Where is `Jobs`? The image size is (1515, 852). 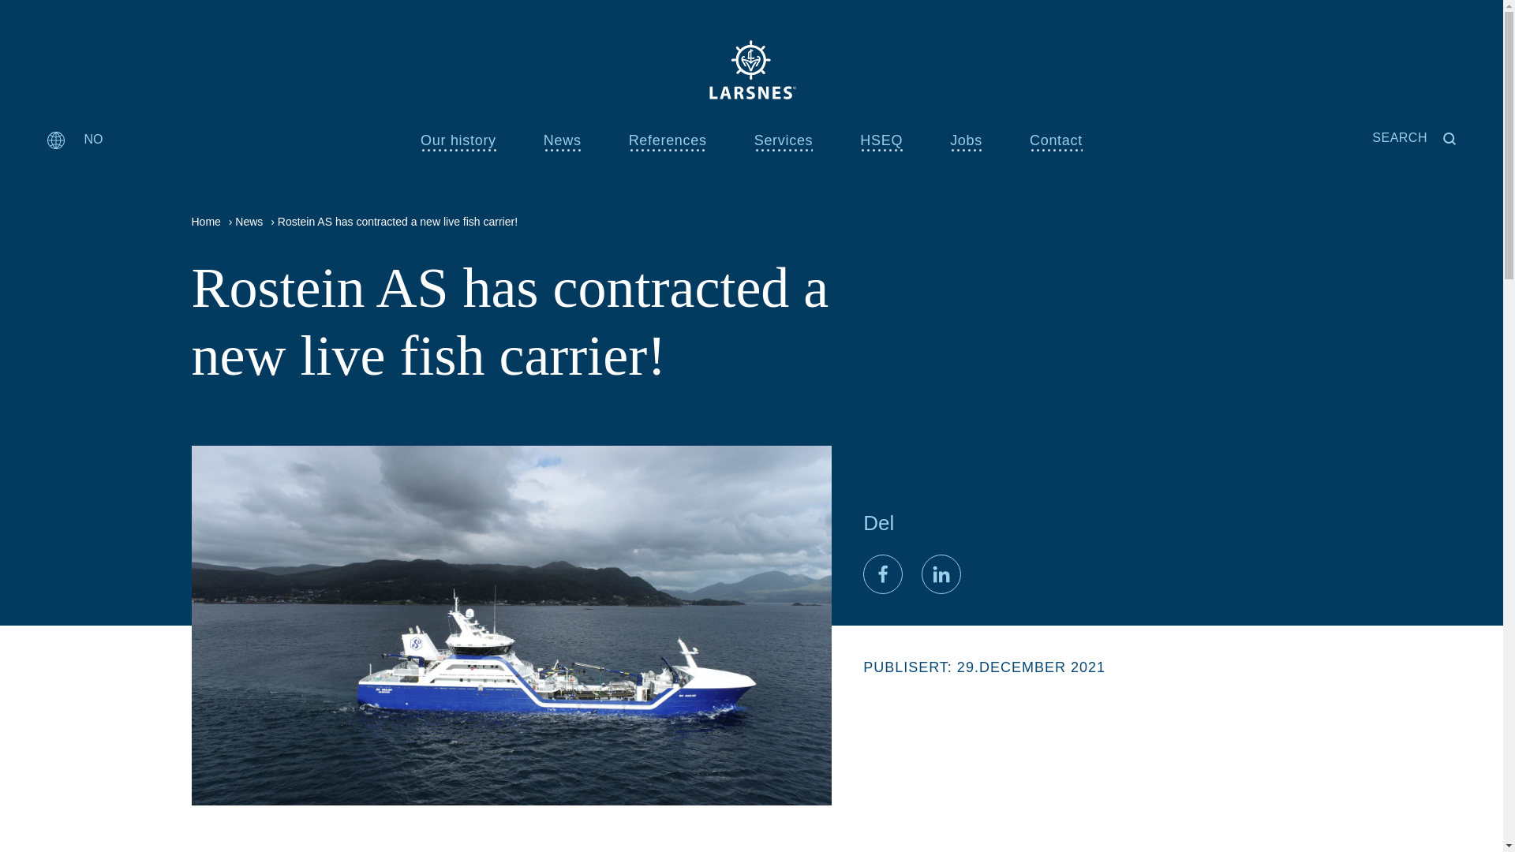 Jobs is located at coordinates (966, 142).